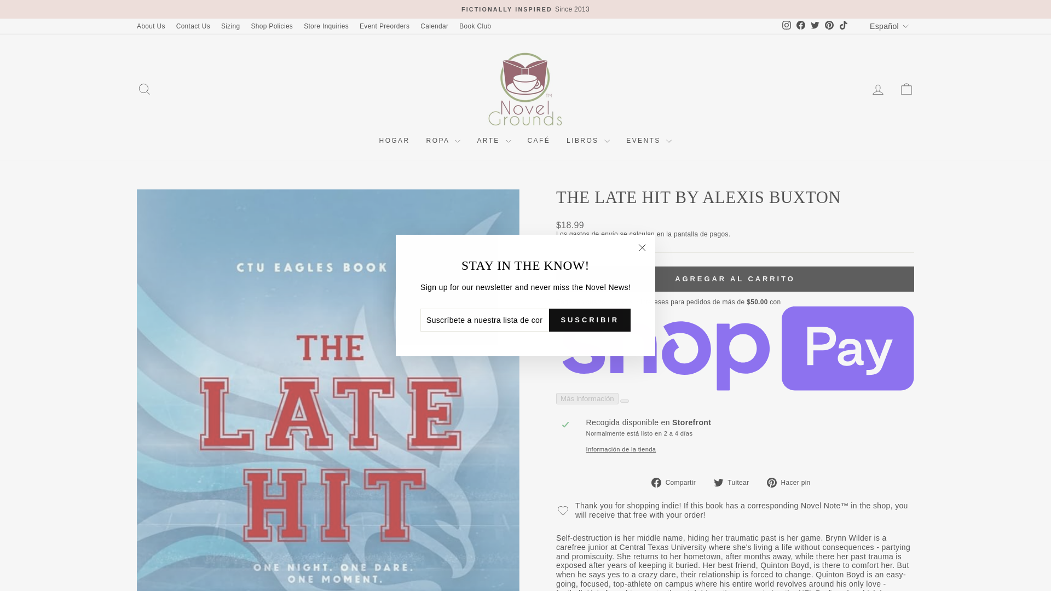 The image size is (1051, 591). I want to click on Tuitear en Twitter, so click(735, 483).